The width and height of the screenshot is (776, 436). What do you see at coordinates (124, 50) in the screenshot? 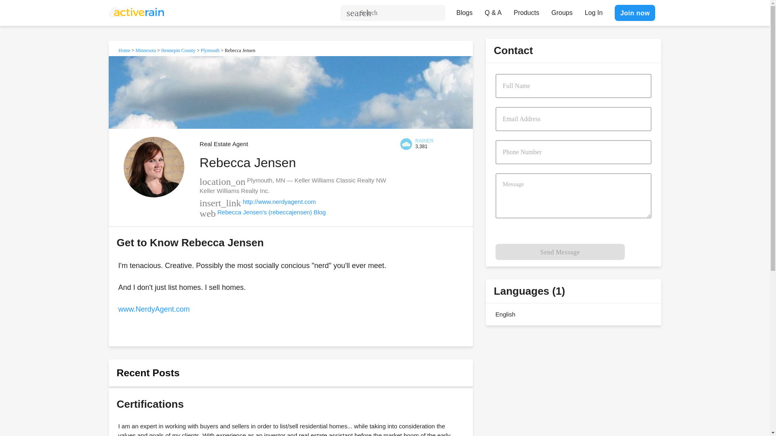
I see `Home` at bounding box center [124, 50].